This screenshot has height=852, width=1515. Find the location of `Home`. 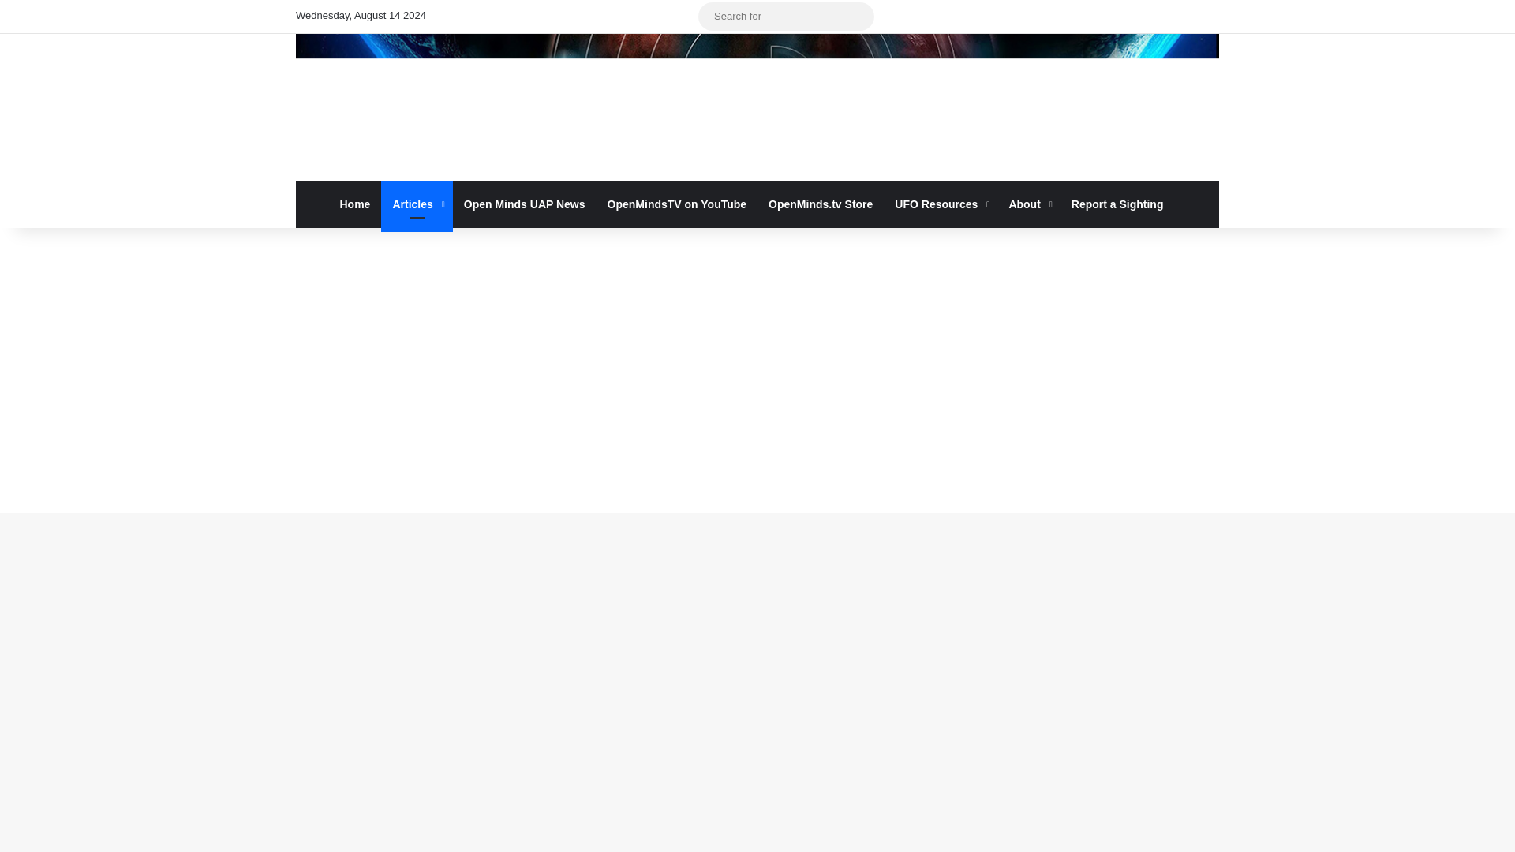

Home is located at coordinates (355, 204).